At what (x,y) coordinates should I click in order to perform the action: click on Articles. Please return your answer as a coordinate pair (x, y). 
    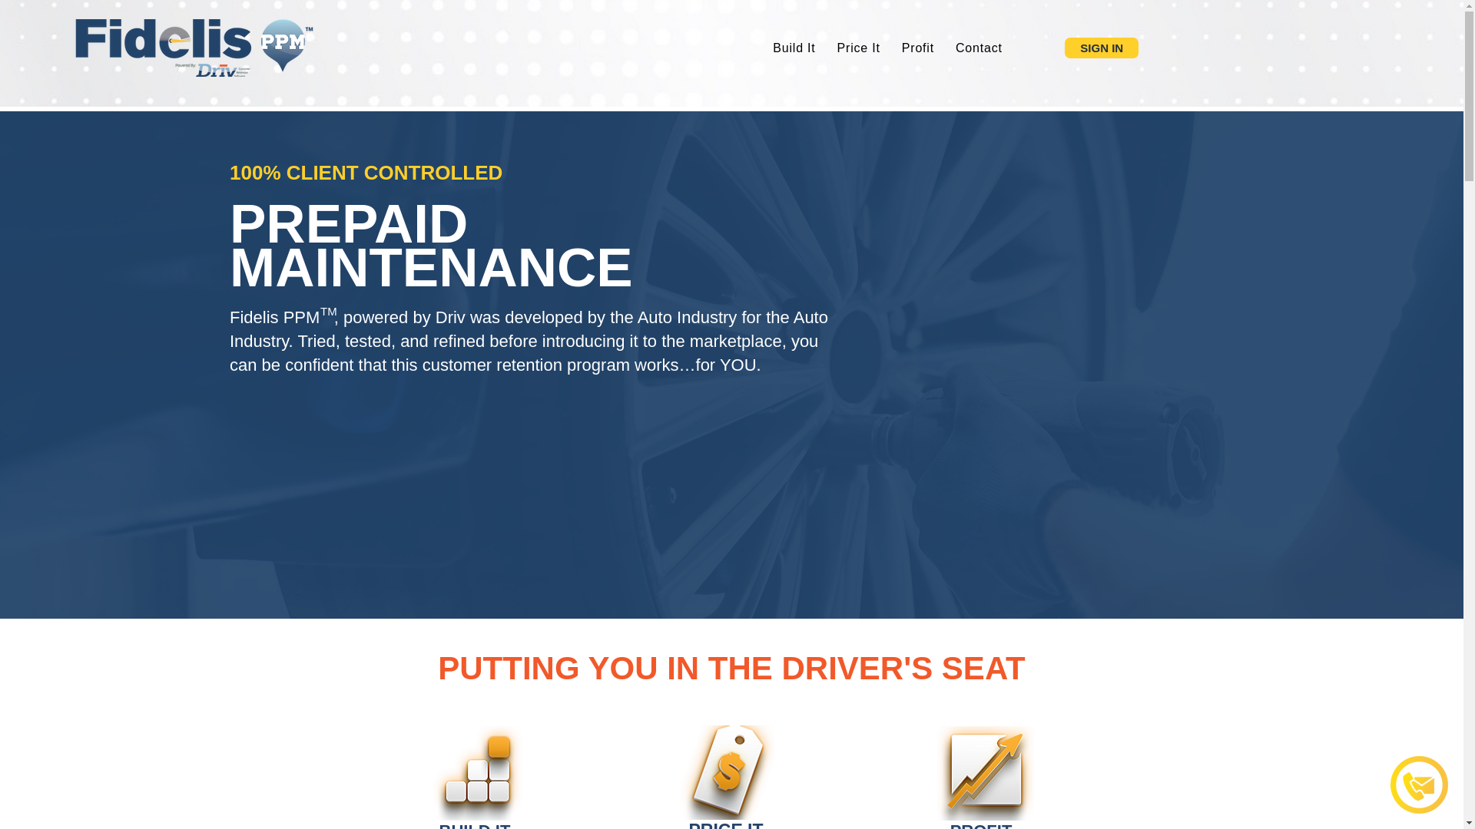
    Looking at the image, I should click on (796, 46).